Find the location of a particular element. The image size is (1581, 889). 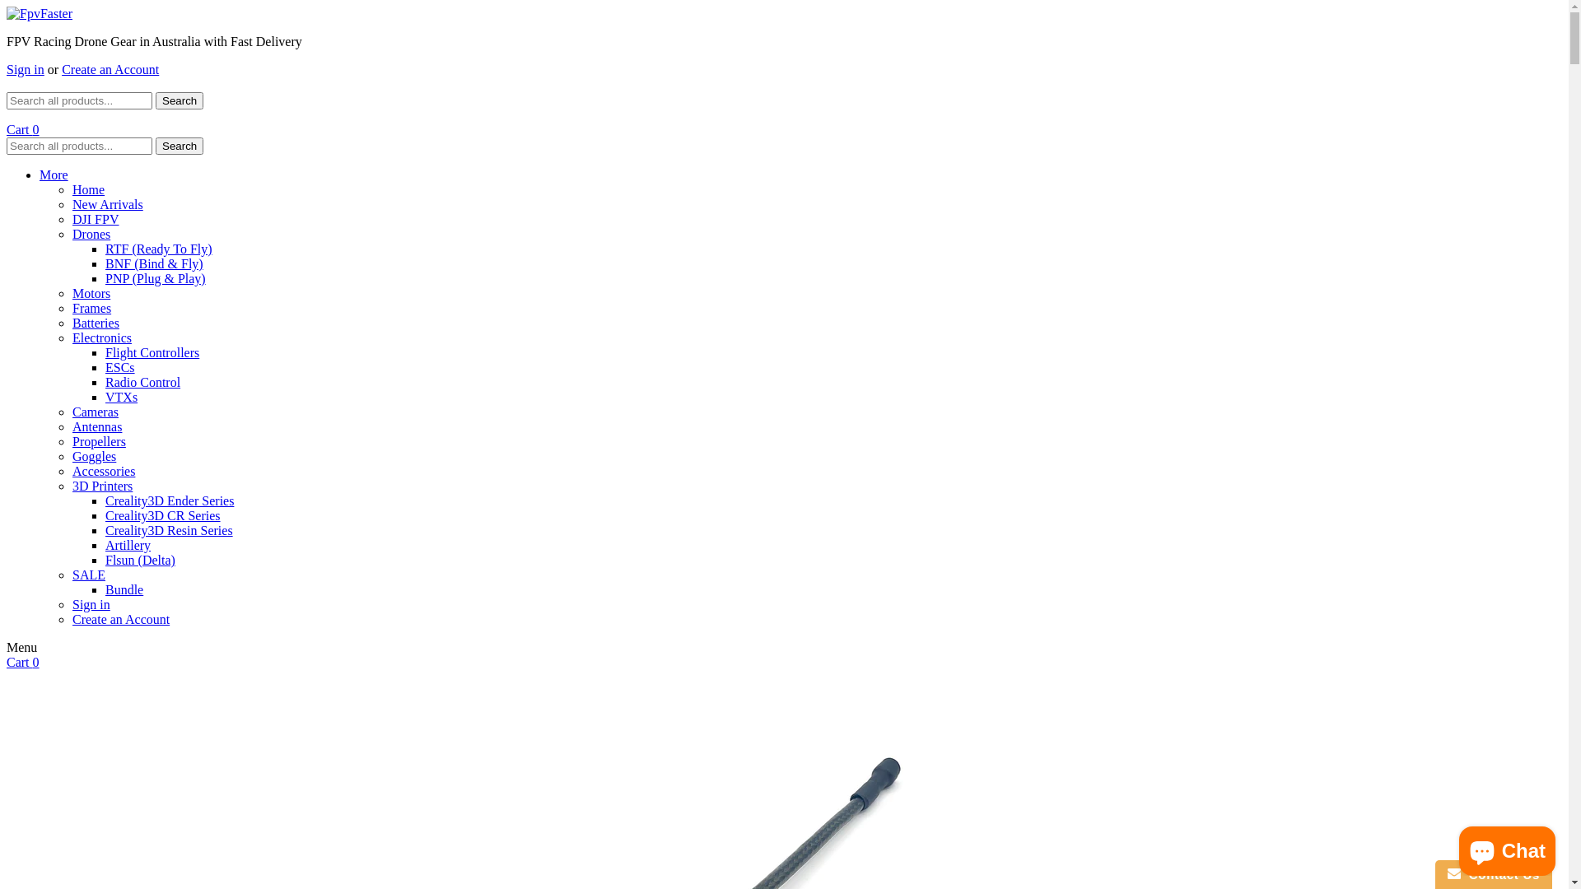

Accessories is located at coordinates (104, 471).